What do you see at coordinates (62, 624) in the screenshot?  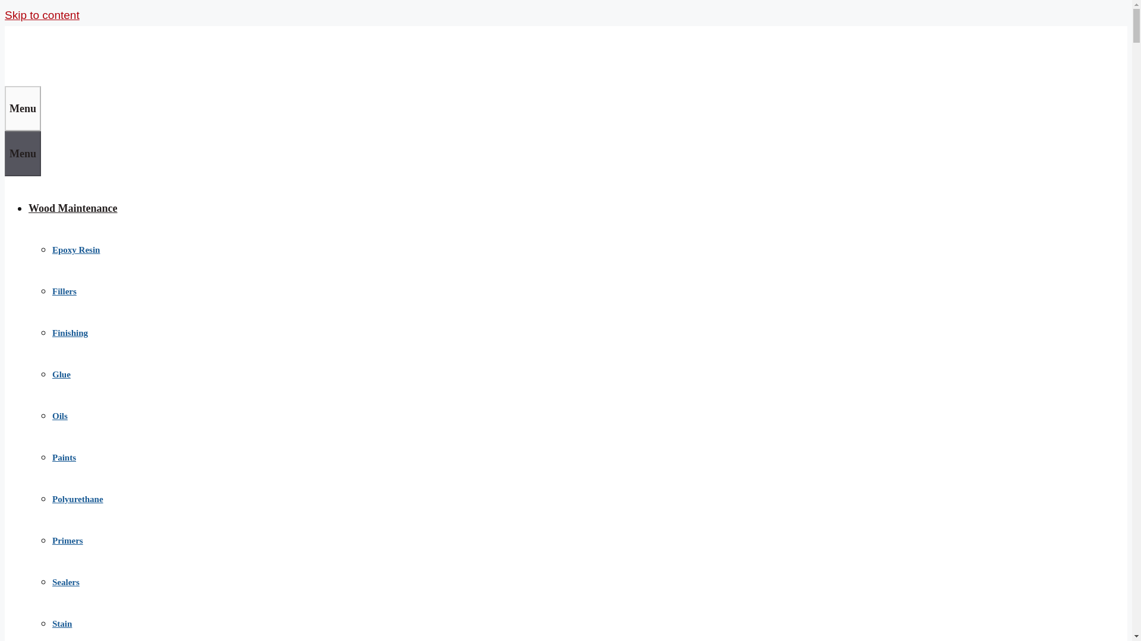 I see `Stain` at bounding box center [62, 624].